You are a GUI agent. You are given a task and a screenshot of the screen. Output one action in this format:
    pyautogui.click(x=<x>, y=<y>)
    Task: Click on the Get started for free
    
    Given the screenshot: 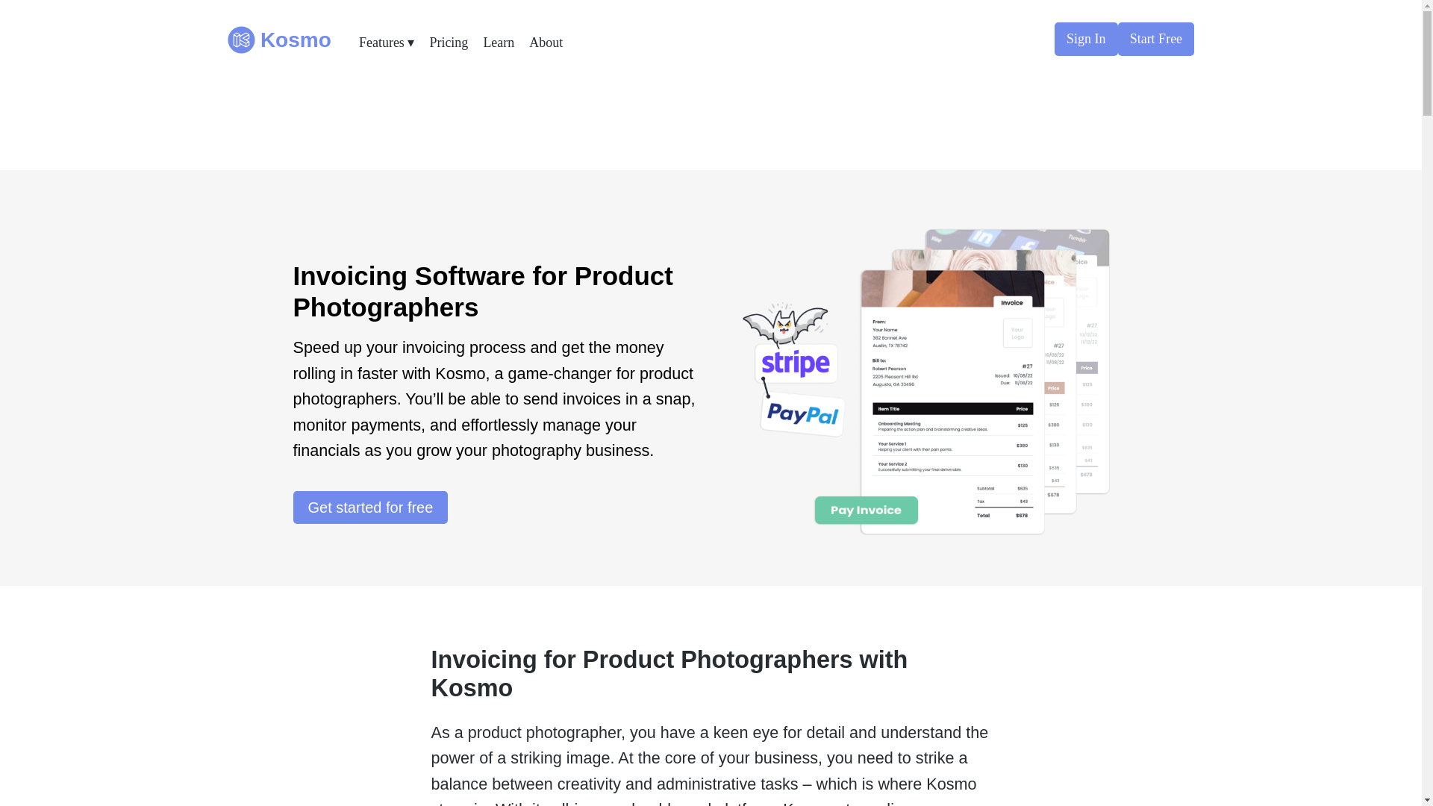 What is the action you would take?
    pyautogui.click(x=369, y=507)
    